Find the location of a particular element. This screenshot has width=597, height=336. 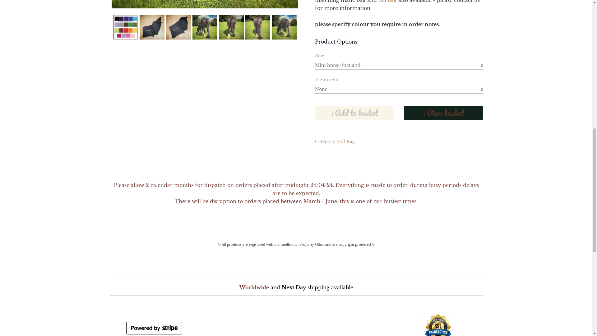

Worldwide is located at coordinates (296, 284).